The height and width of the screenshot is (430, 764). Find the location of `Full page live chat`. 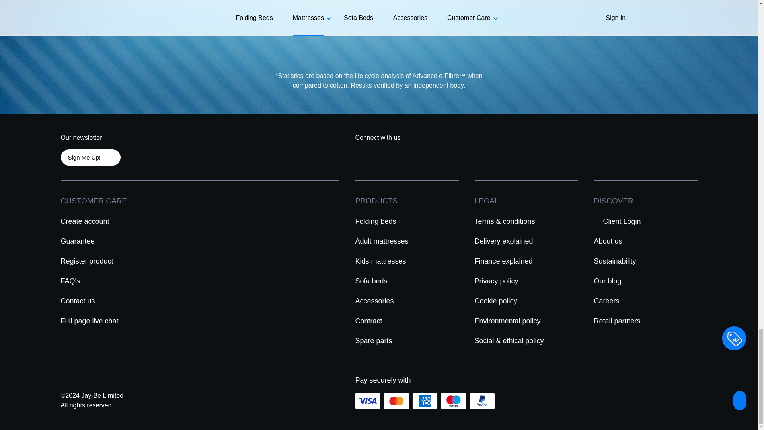

Full page live chat is located at coordinates (90, 321).